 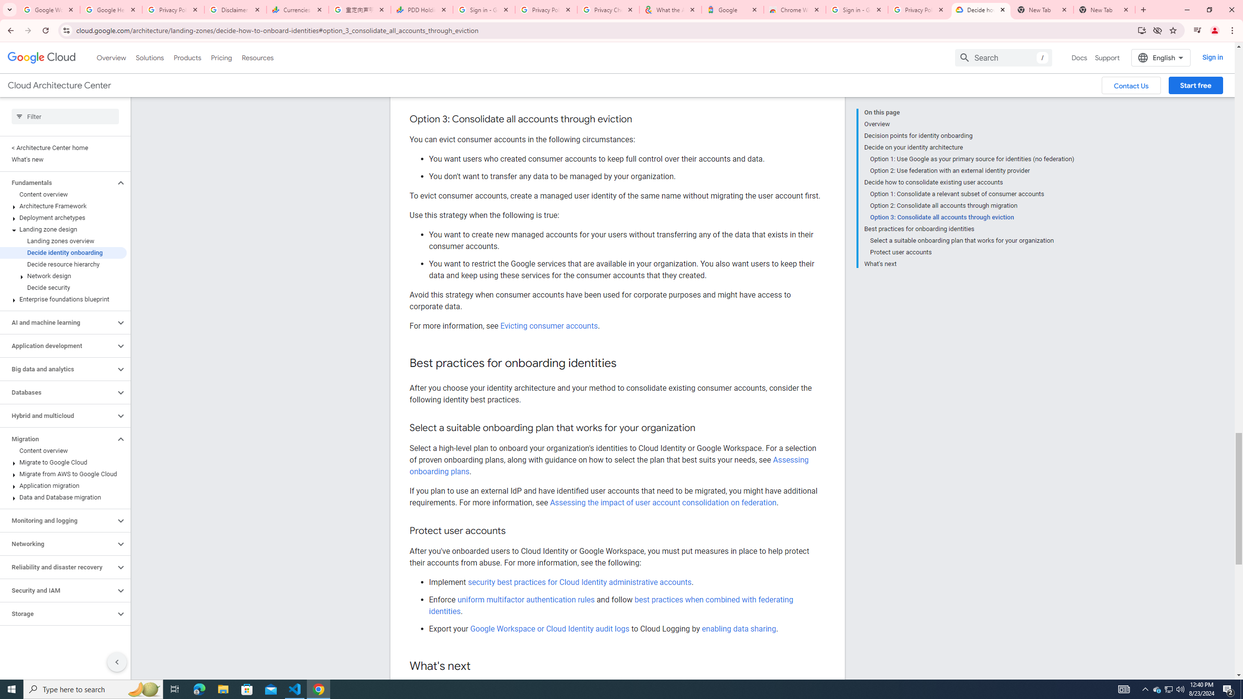 I want to click on Start free, so click(x=1195, y=85).